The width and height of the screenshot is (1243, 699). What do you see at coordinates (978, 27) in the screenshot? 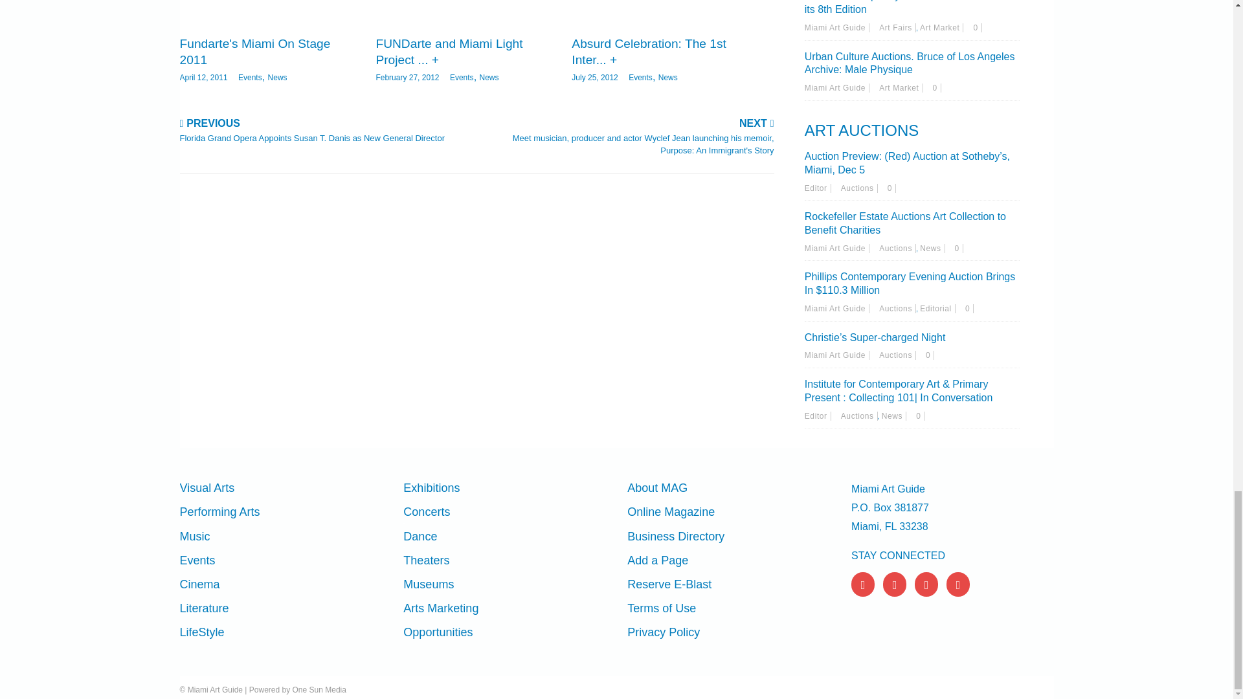
I see `0` at bounding box center [978, 27].